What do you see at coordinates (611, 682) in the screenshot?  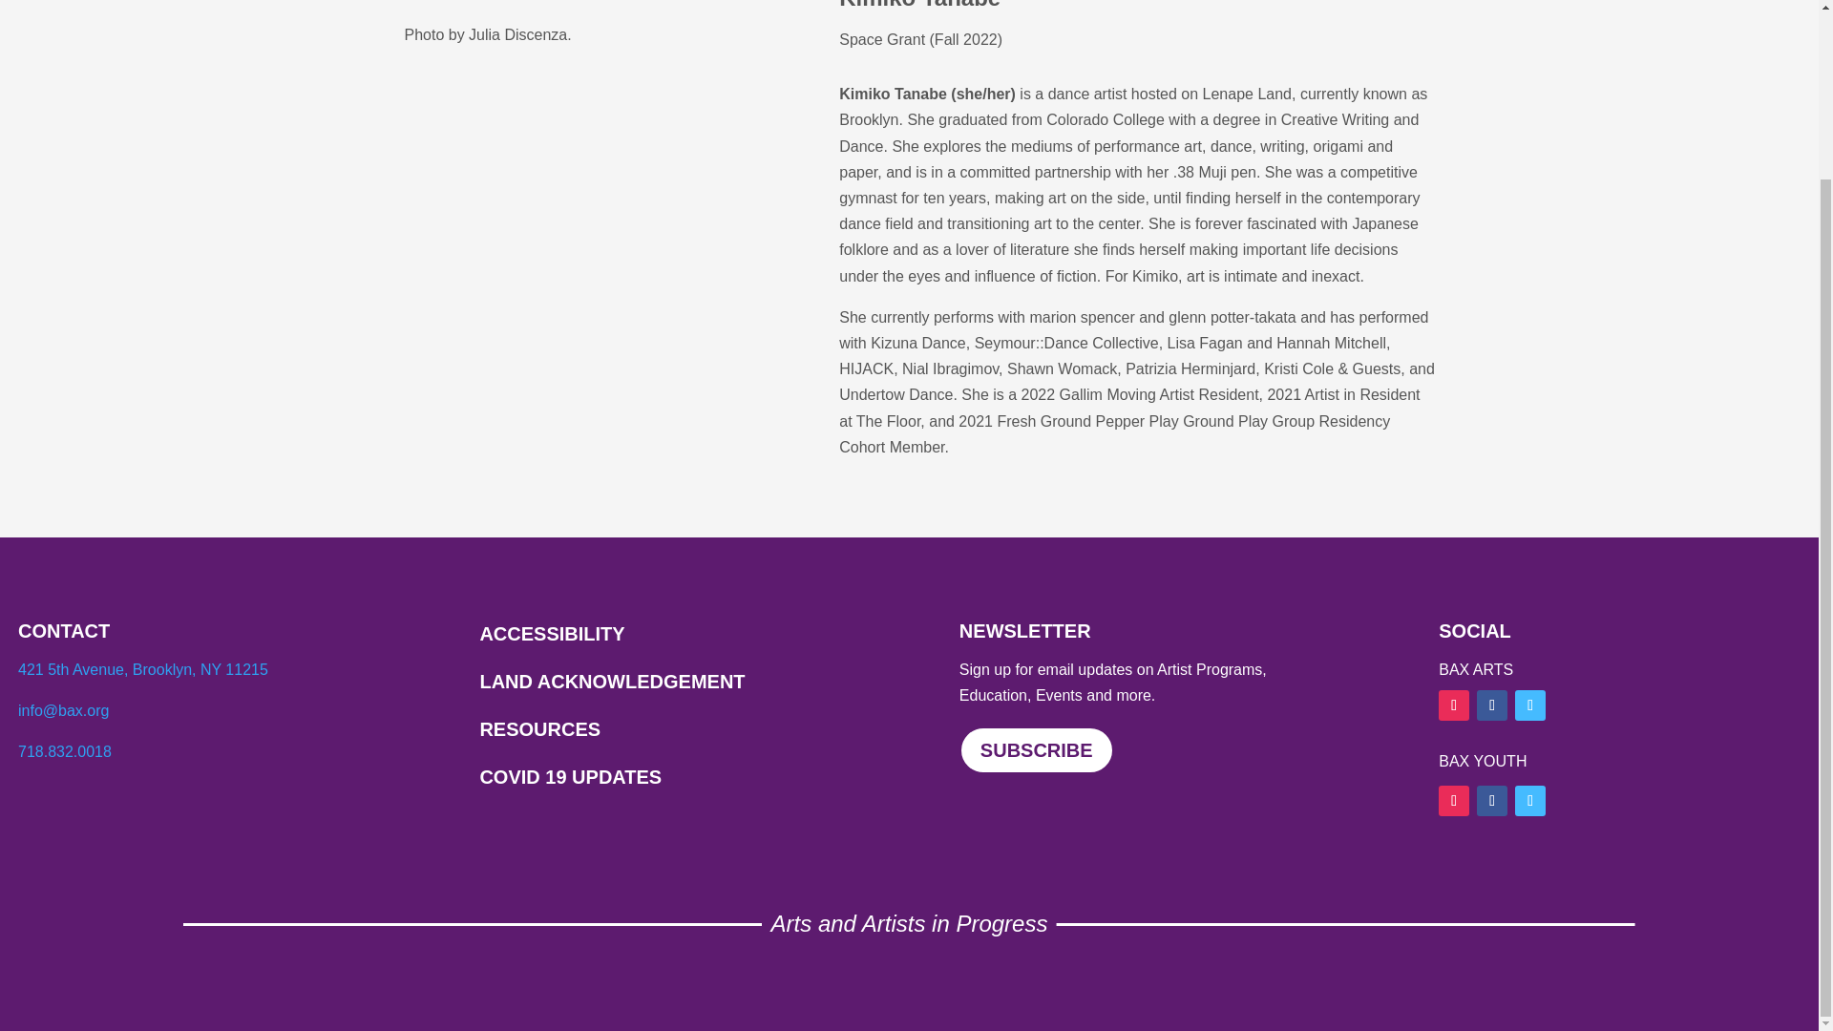 I see `LAND ACKNOWLEDGEMENT` at bounding box center [611, 682].